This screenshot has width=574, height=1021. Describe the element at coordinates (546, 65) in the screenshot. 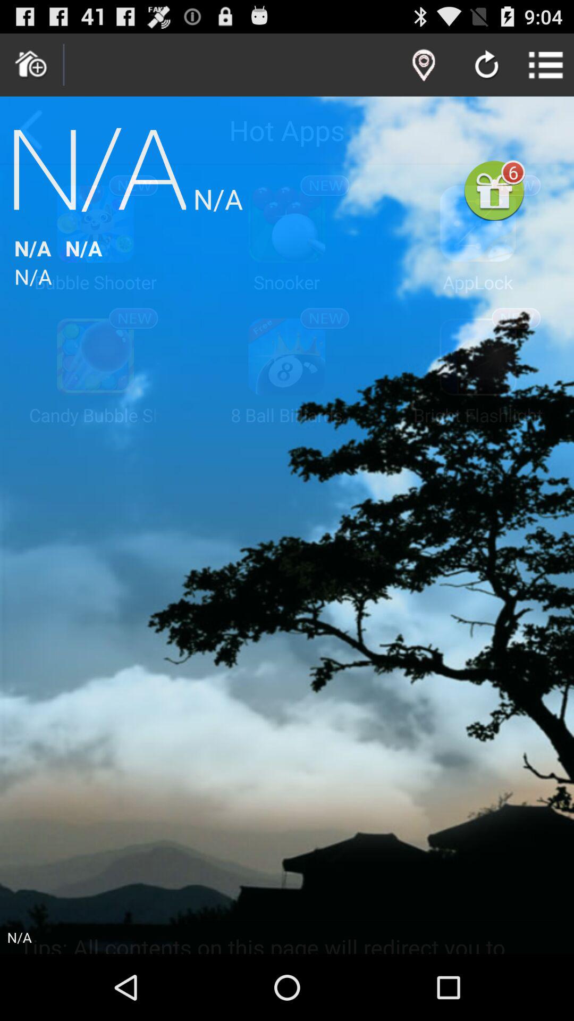

I see `open options` at that location.